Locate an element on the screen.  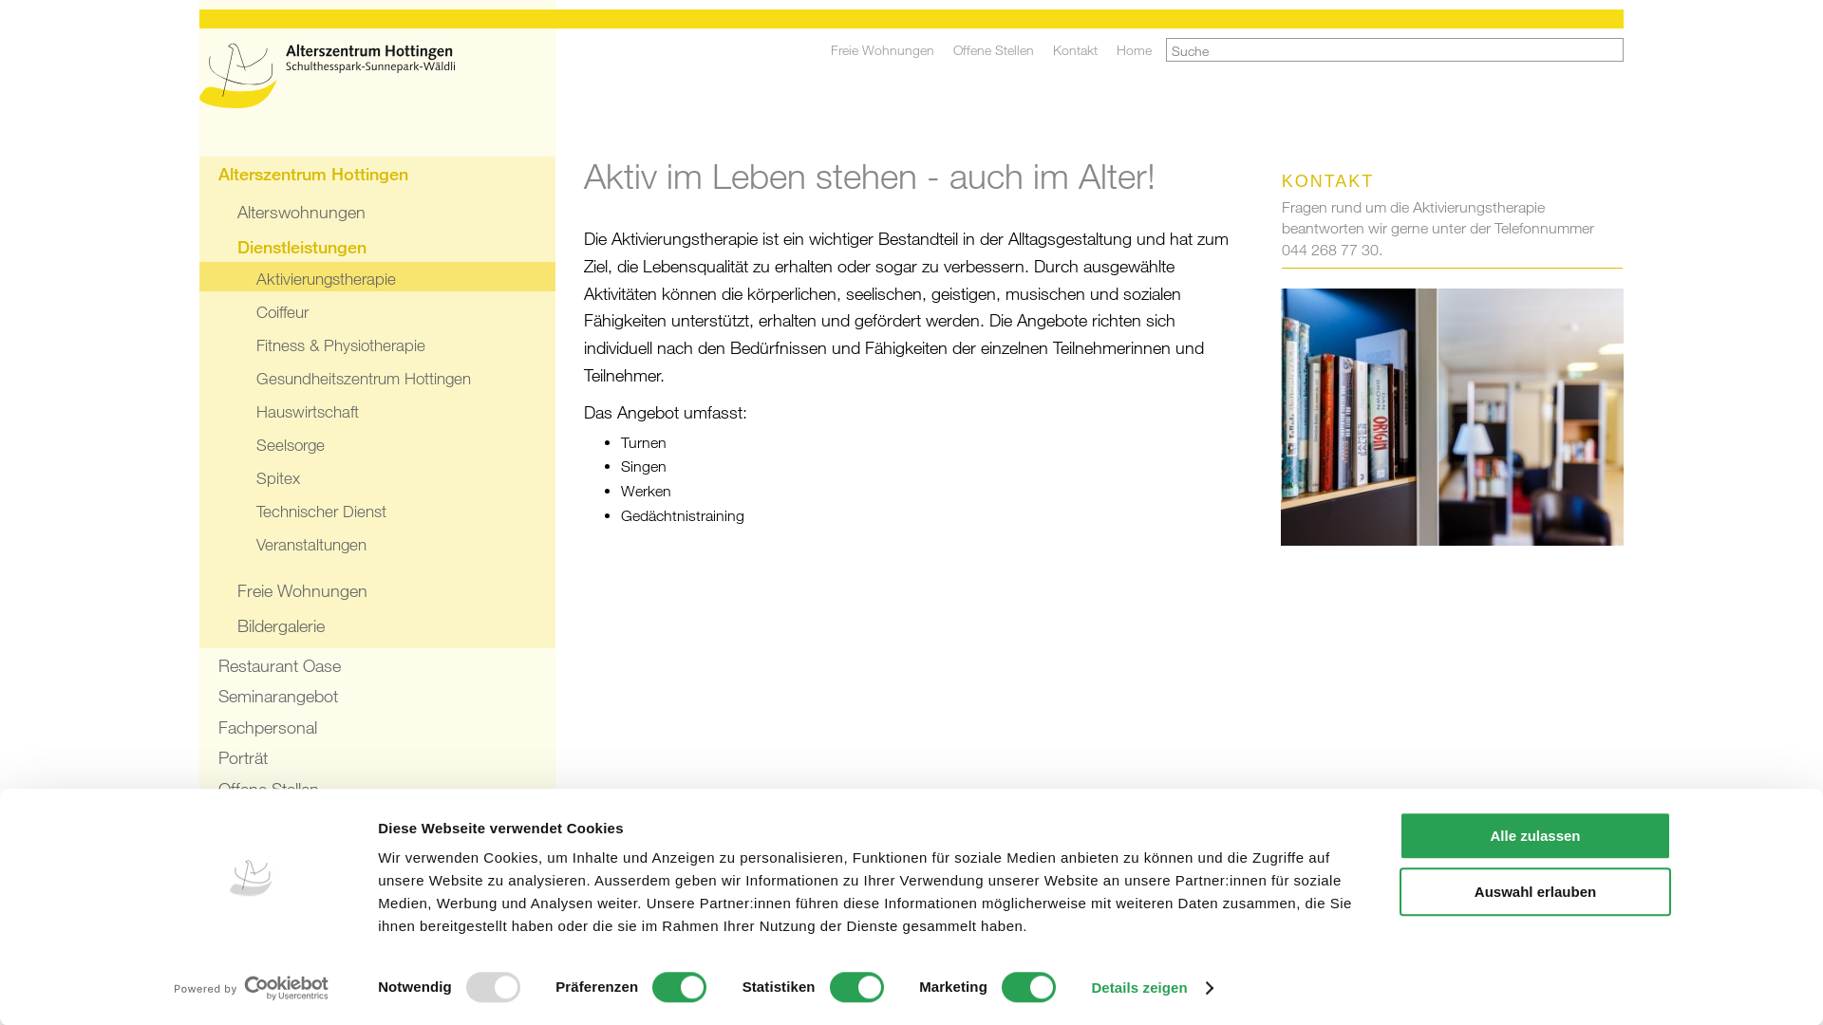
Veranstaltungen is located at coordinates (378, 543).